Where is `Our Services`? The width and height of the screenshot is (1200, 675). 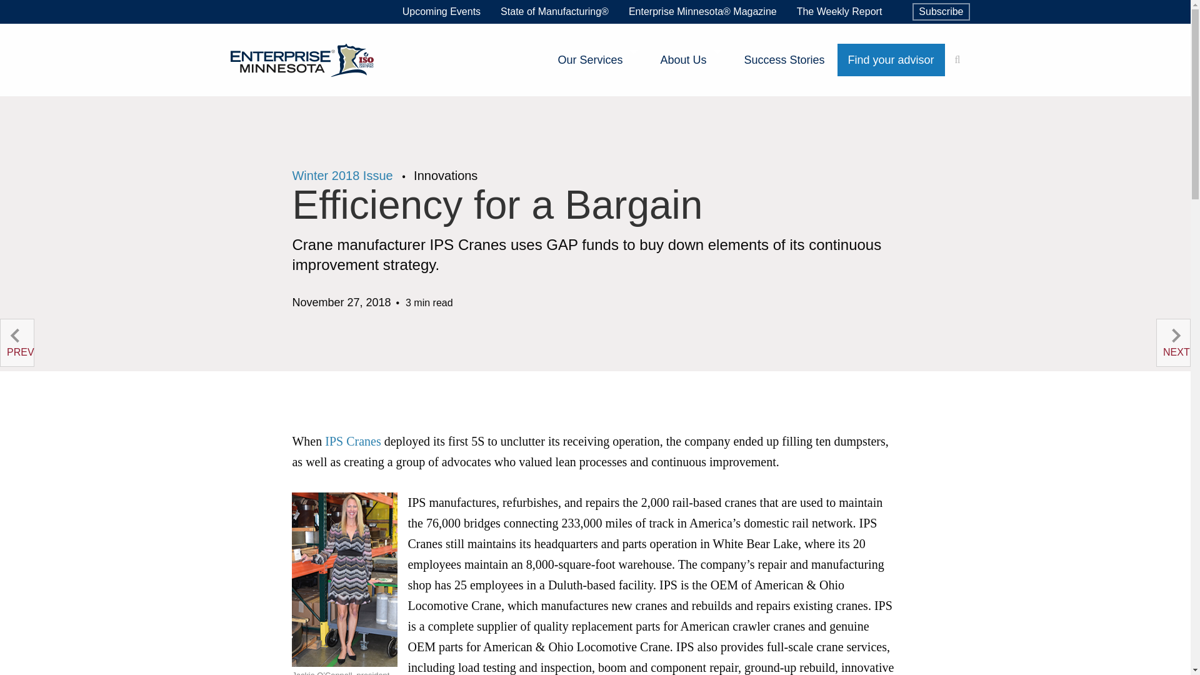
Our Services is located at coordinates (597, 60).